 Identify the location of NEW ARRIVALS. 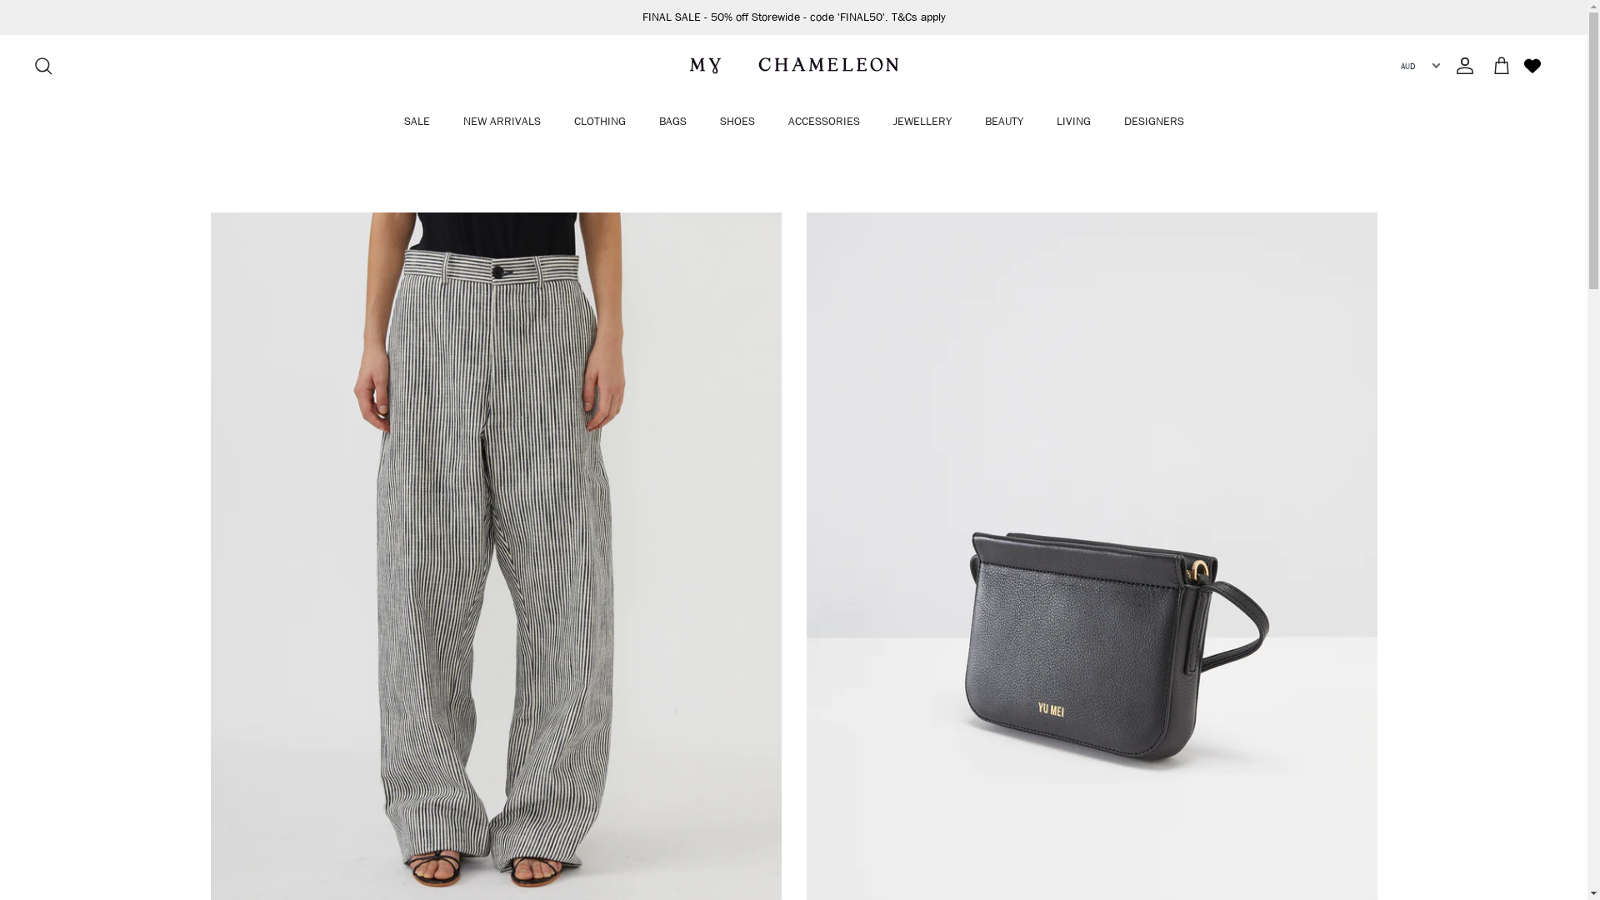
(502, 122).